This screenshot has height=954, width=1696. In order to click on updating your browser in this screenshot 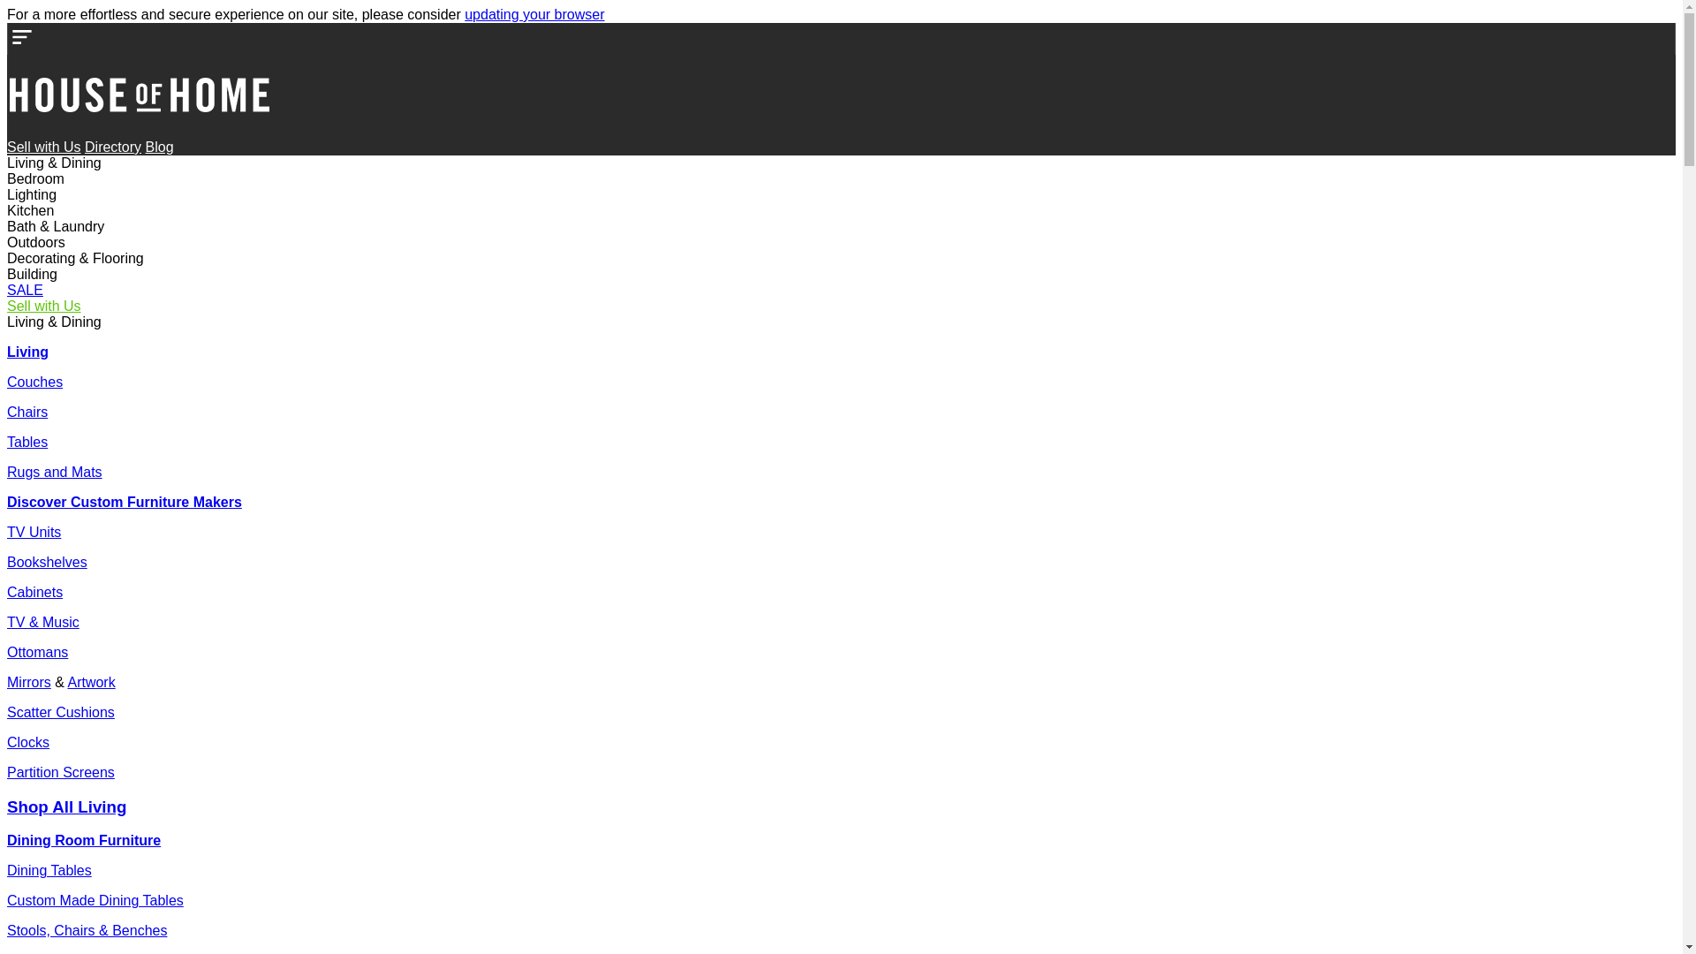, I will do `click(534, 14)`.